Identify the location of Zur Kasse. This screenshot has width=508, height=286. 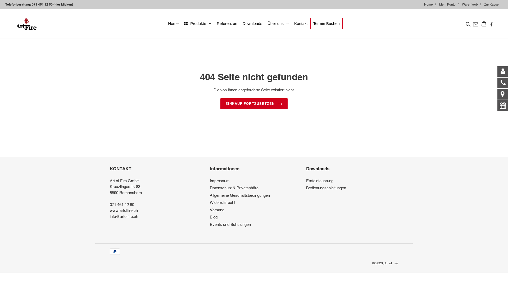
(493, 5).